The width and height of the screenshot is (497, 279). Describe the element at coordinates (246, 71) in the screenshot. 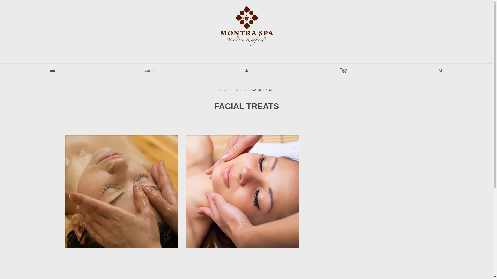

I see `a` at that location.